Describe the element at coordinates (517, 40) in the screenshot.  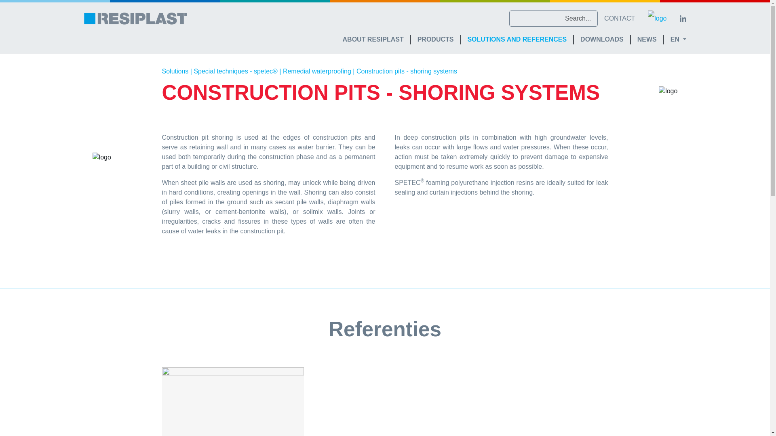
I see `SOLUTIONS AND REFERENCES` at that location.